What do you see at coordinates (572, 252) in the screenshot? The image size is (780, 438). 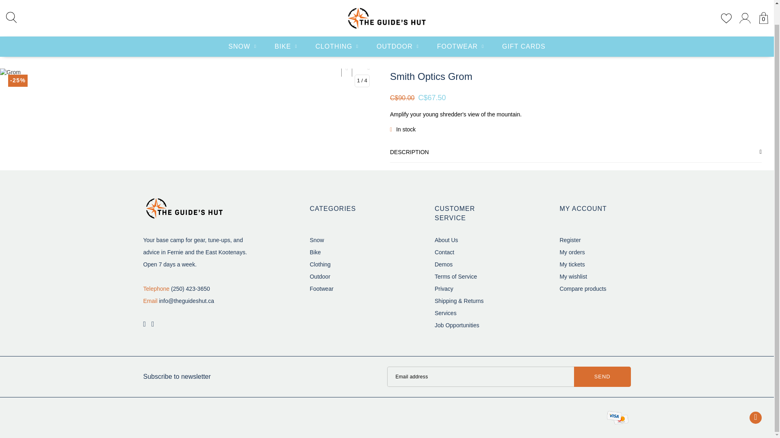 I see `My orders` at bounding box center [572, 252].